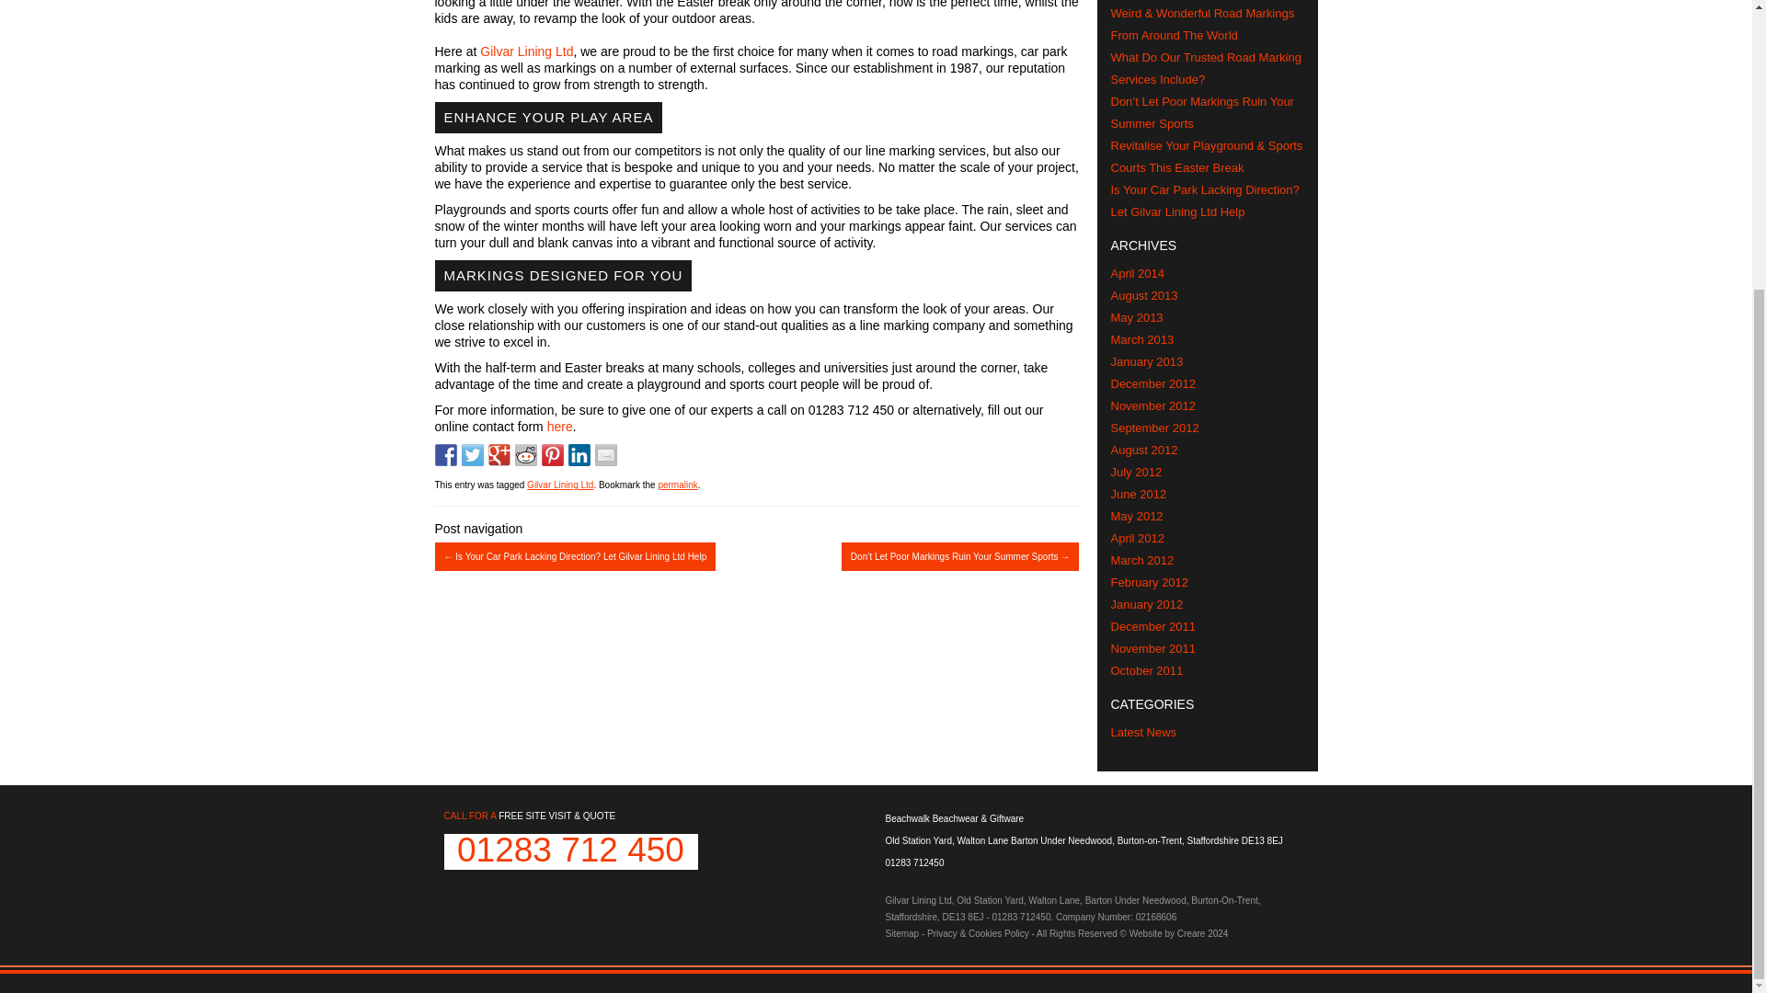  Describe the element at coordinates (605, 454) in the screenshot. I see `Share by email` at that location.